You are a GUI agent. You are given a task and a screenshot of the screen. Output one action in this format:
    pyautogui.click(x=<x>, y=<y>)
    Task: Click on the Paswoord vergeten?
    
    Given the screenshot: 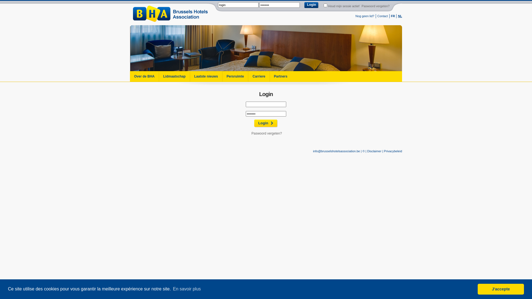 What is the action you would take?
    pyautogui.click(x=376, y=6)
    